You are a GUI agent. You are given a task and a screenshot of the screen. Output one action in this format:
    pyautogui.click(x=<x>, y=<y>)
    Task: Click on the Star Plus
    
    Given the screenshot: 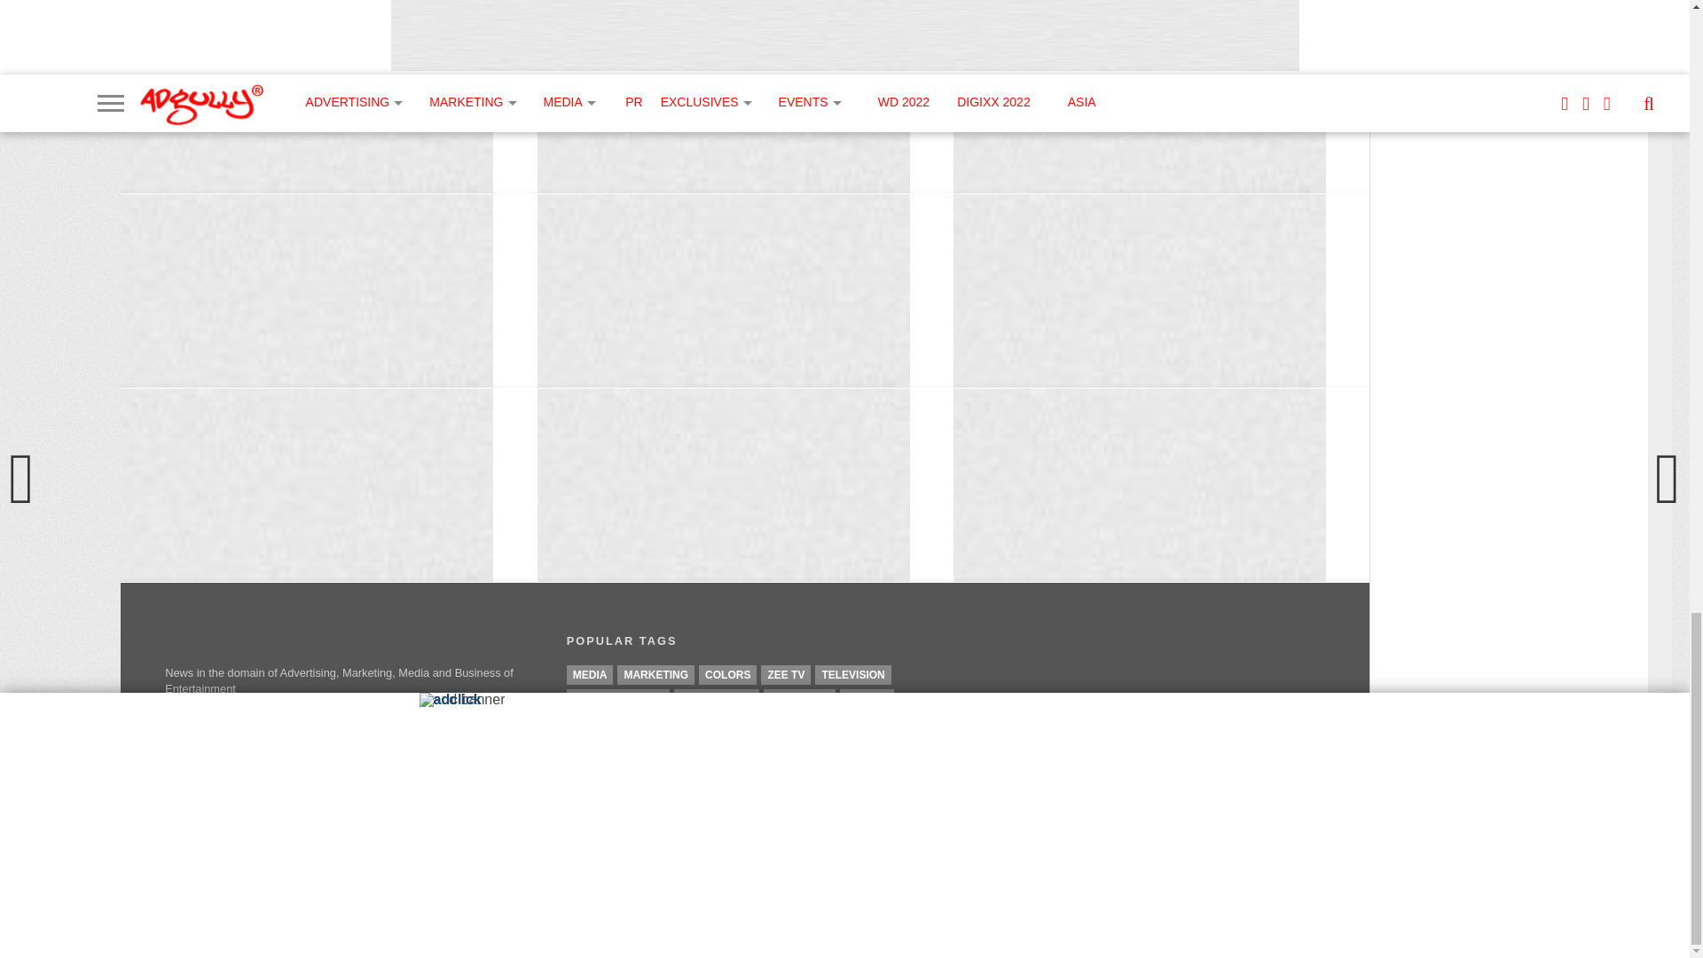 What is the action you would take?
    pyautogui.click(x=799, y=699)
    